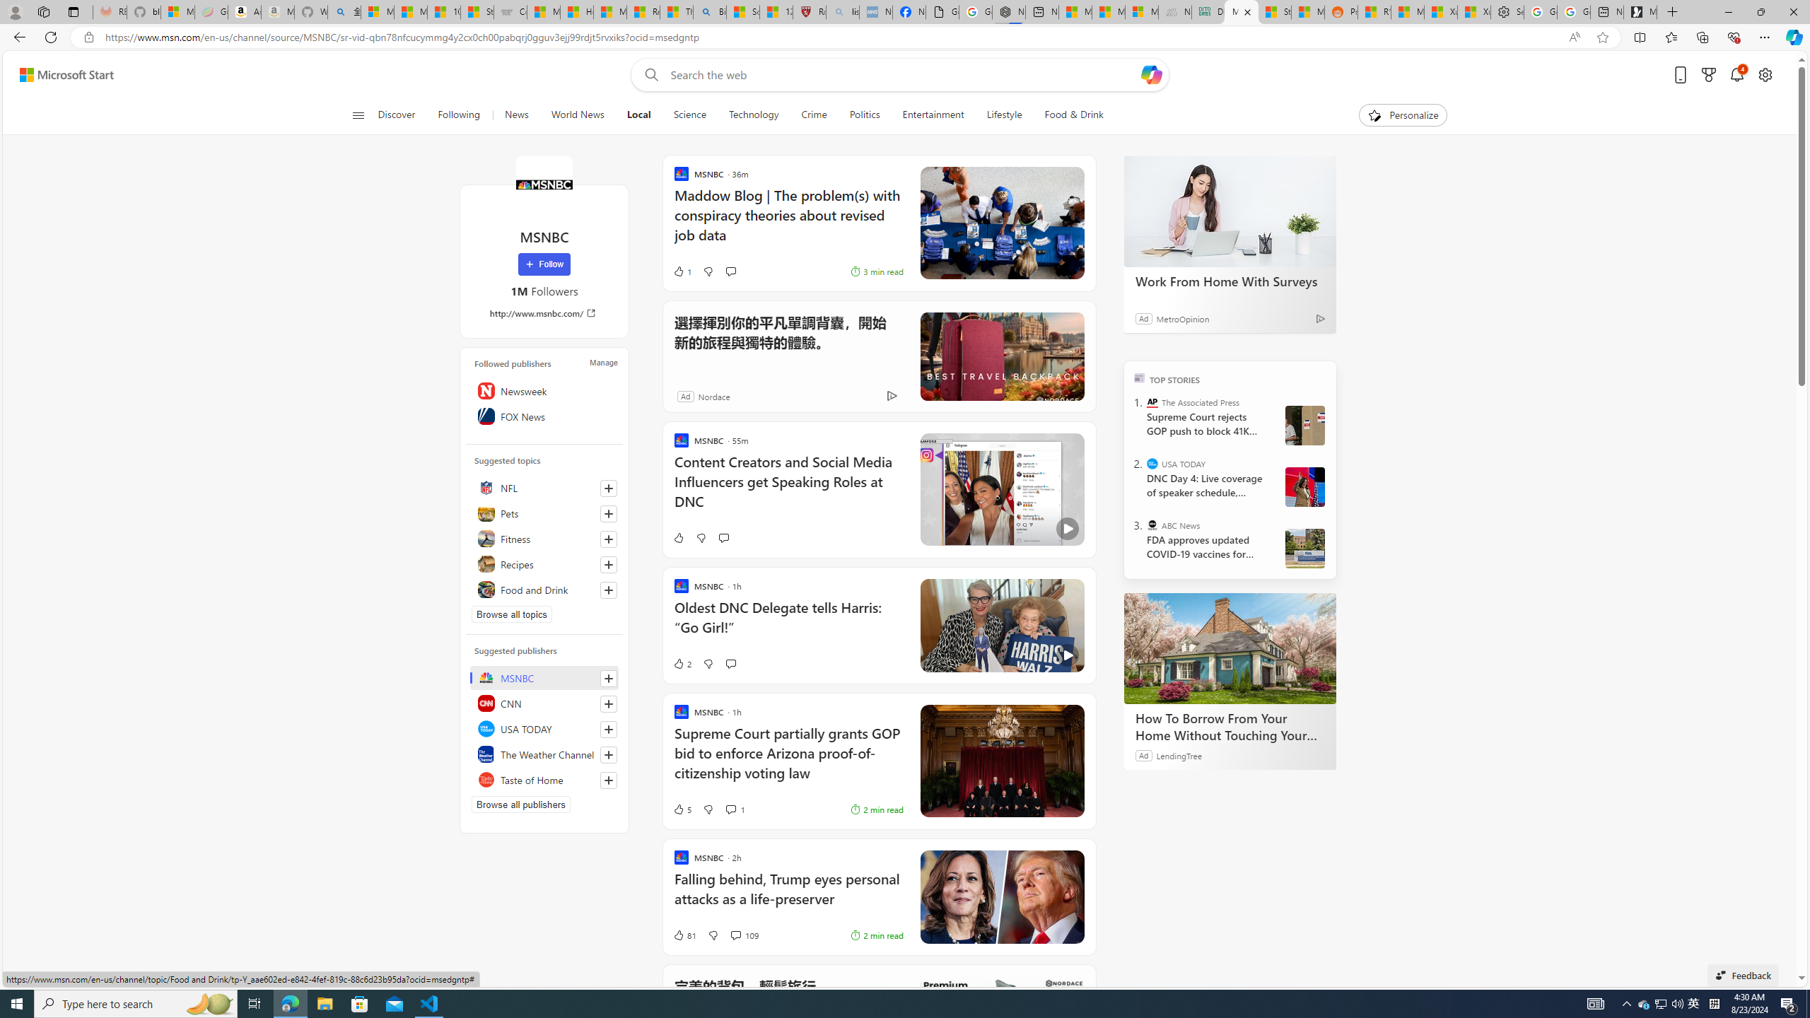 The width and height of the screenshot is (1810, 1018). Describe the element at coordinates (544, 312) in the screenshot. I see `http://www.msnbc.com/` at that location.